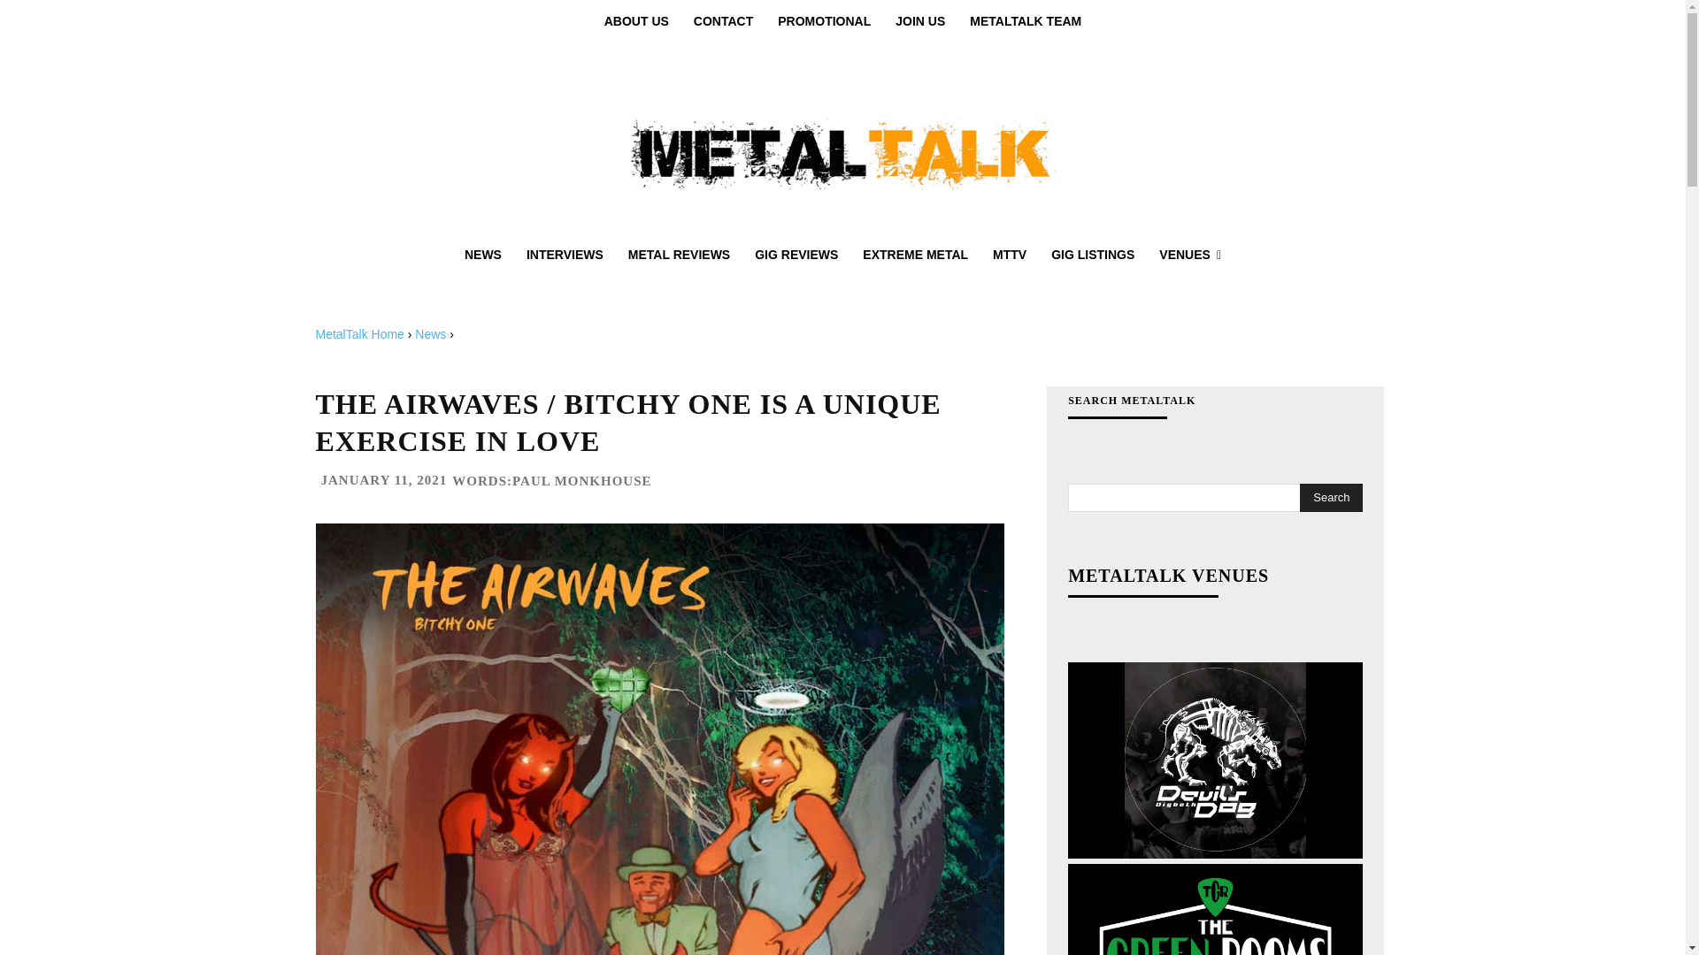 This screenshot has height=955, width=1699. I want to click on GIG LISTINGS, so click(1092, 255).